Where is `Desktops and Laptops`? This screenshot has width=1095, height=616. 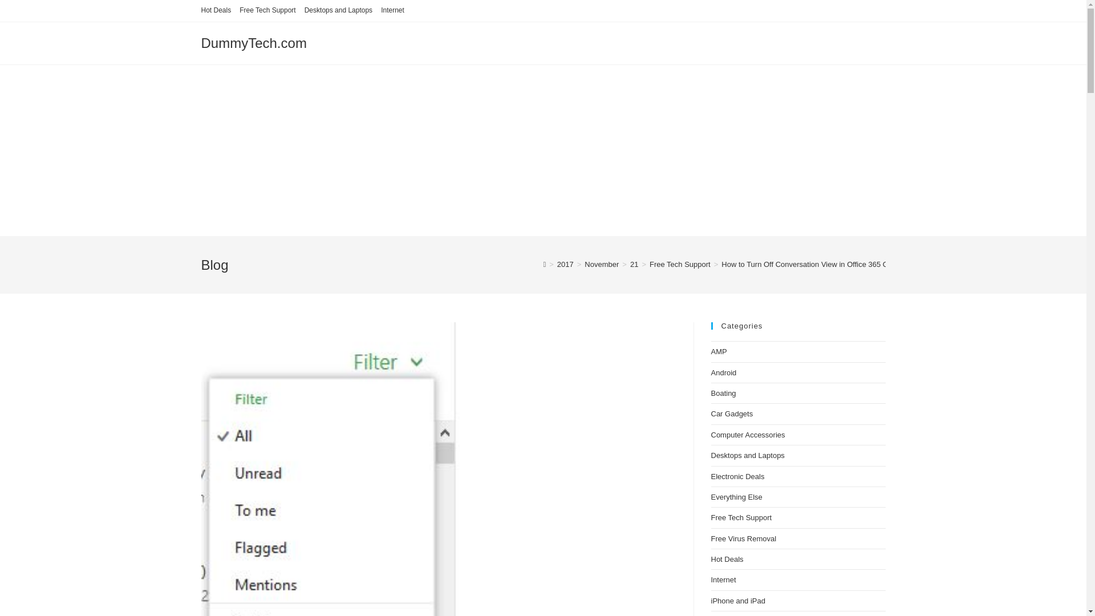 Desktops and Laptops is located at coordinates (338, 10).